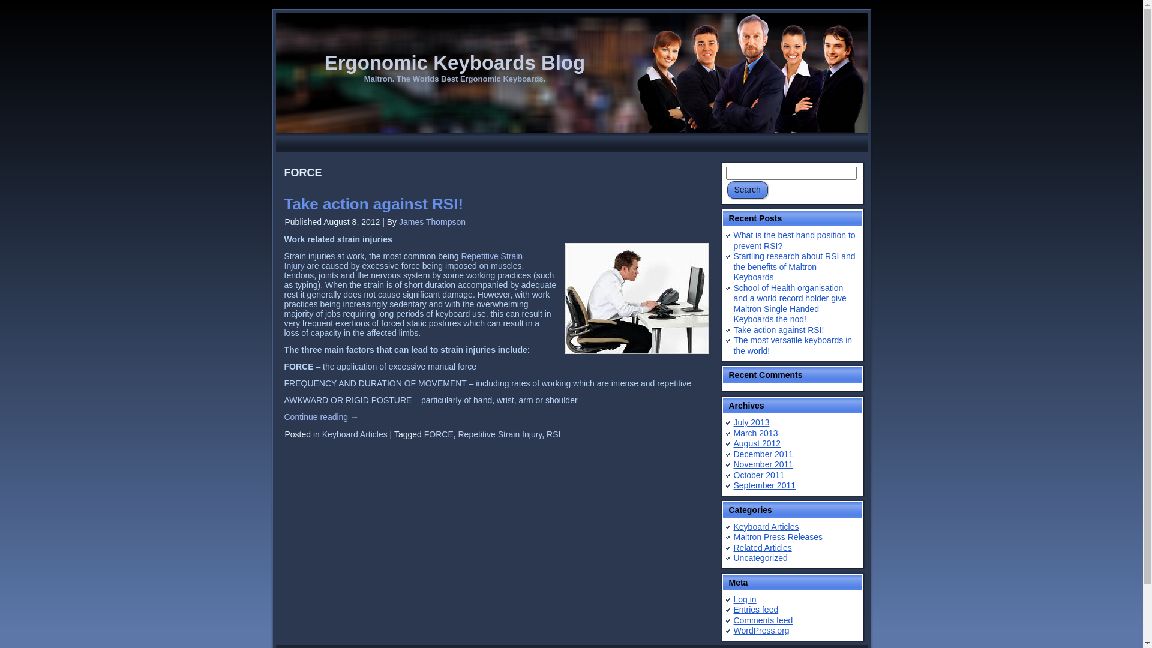 This screenshot has width=1152, height=648. I want to click on Search, so click(748, 190).